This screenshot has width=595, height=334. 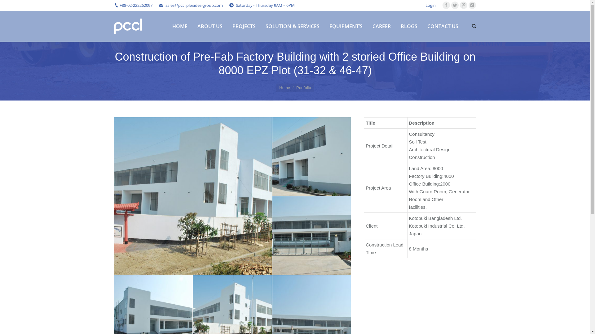 What do you see at coordinates (209, 26) in the screenshot?
I see `ABOUT US` at bounding box center [209, 26].